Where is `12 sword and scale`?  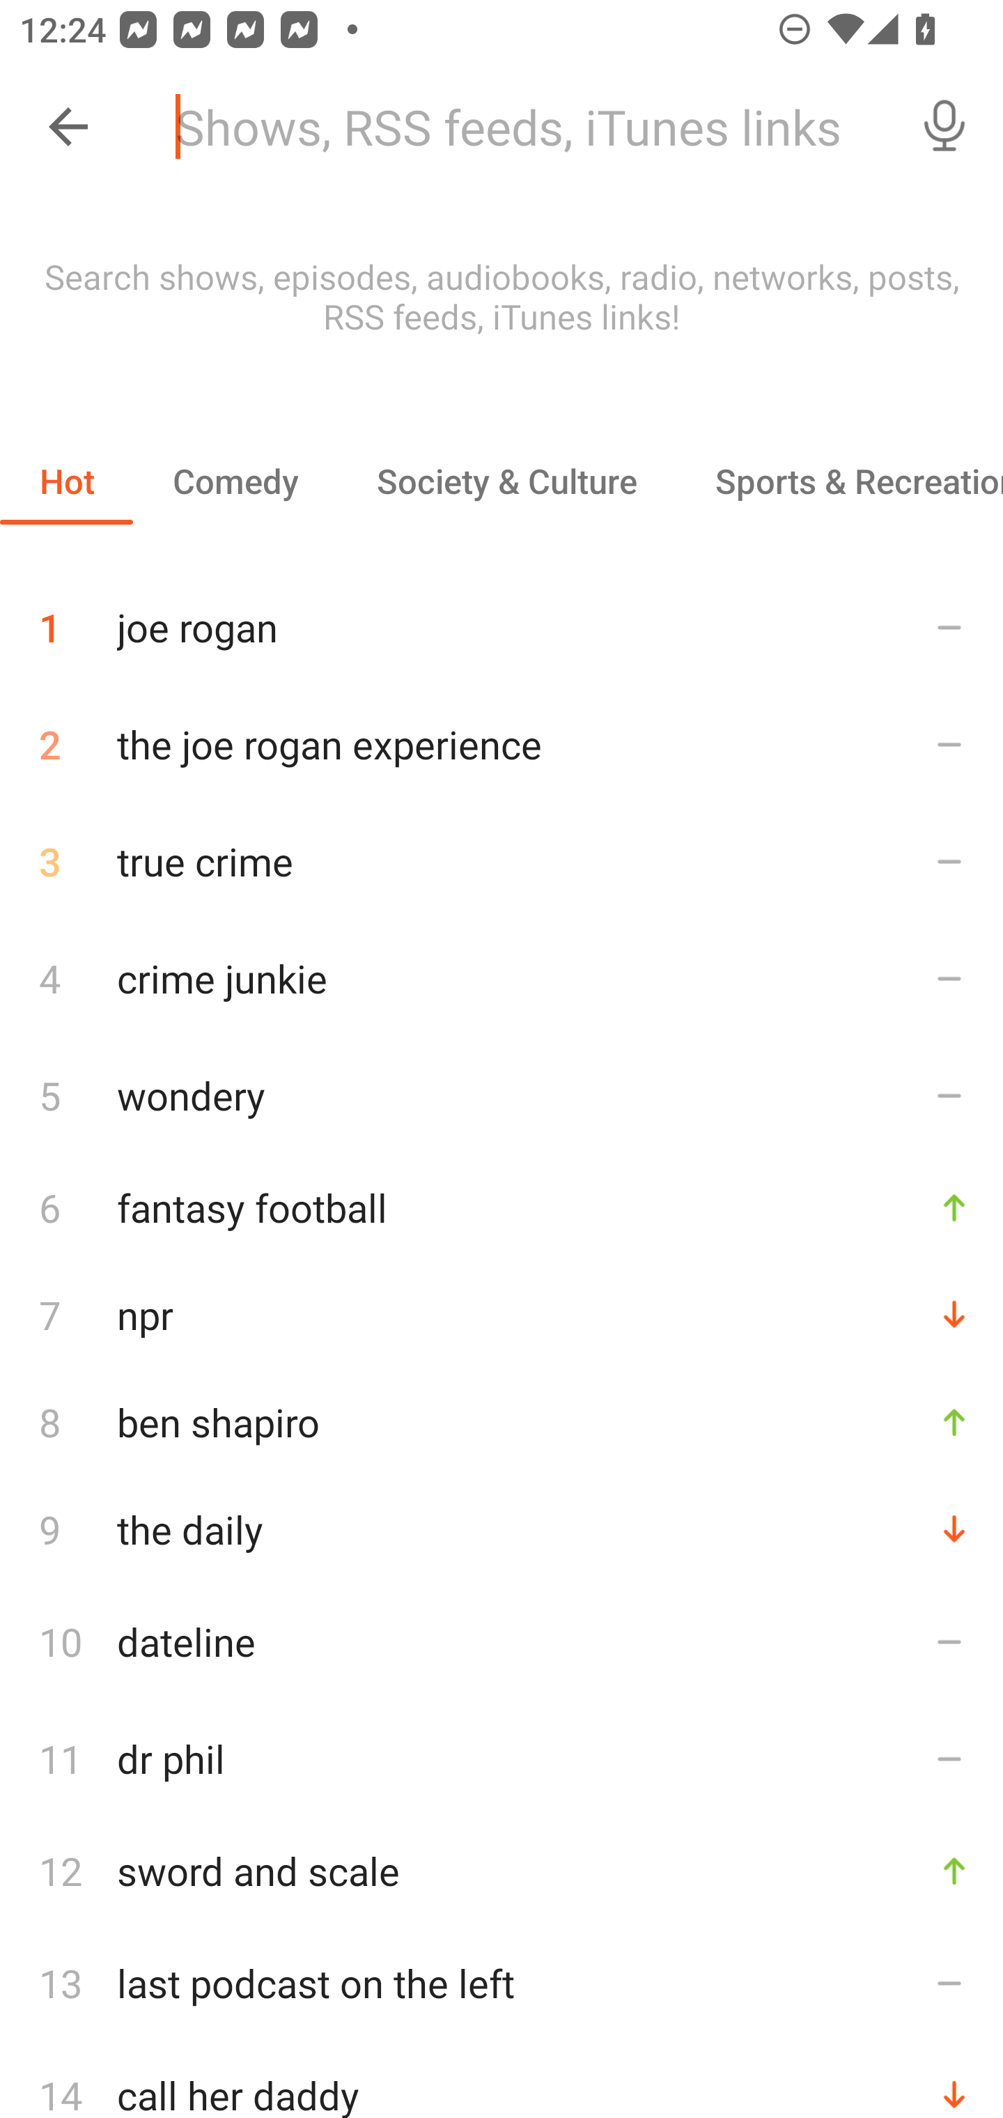
12 sword and scale is located at coordinates (501, 1871).